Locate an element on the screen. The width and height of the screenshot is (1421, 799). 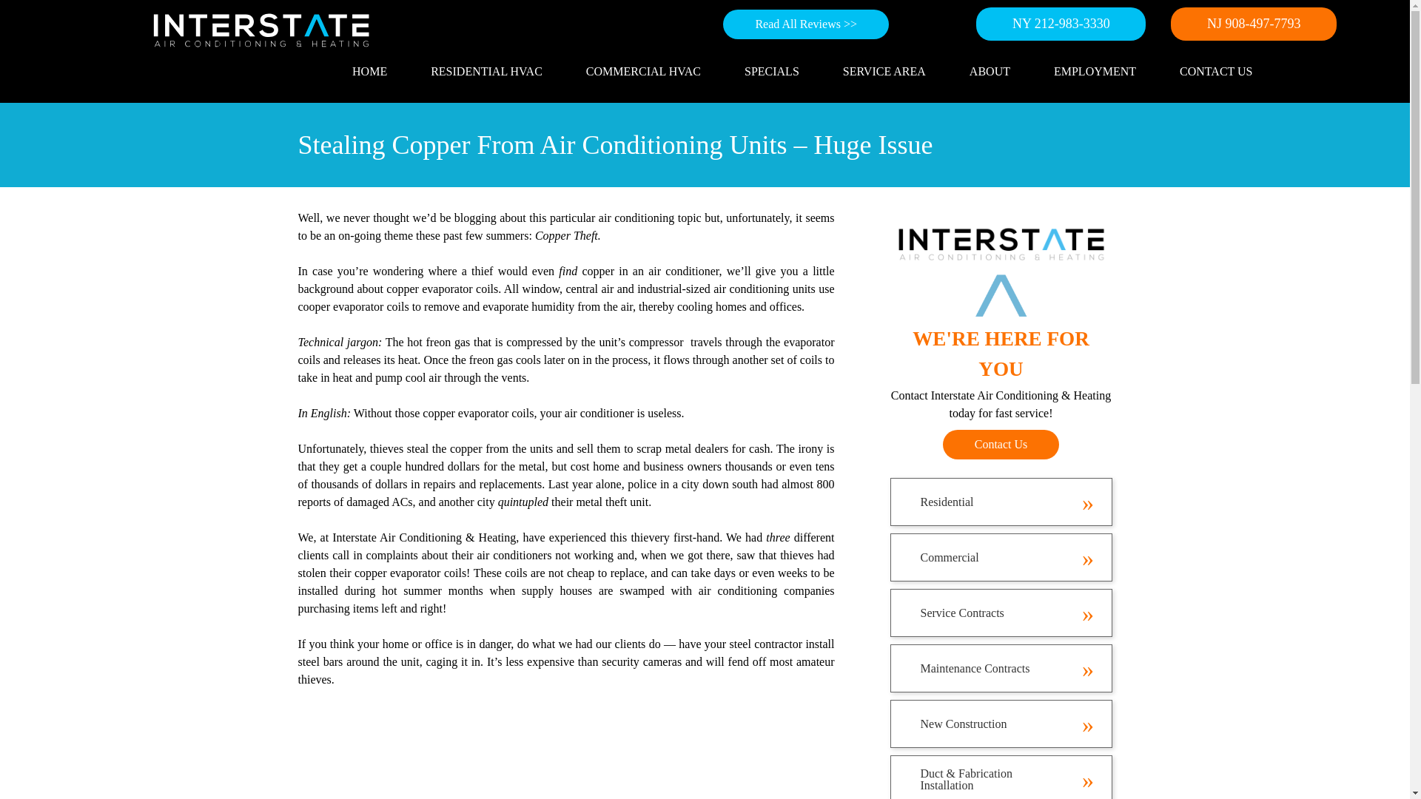
NY 212-983-3330 is located at coordinates (1061, 24).